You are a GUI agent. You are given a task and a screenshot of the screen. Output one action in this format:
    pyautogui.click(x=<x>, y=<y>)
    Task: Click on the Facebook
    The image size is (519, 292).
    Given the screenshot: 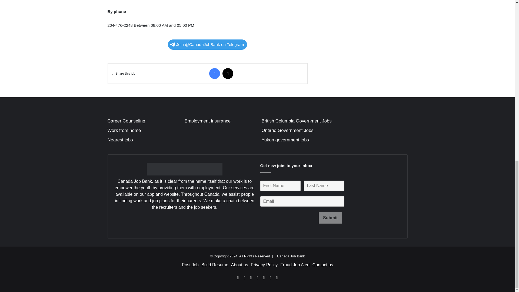 What is the action you would take?
    pyautogui.click(x=215, y=73)
    